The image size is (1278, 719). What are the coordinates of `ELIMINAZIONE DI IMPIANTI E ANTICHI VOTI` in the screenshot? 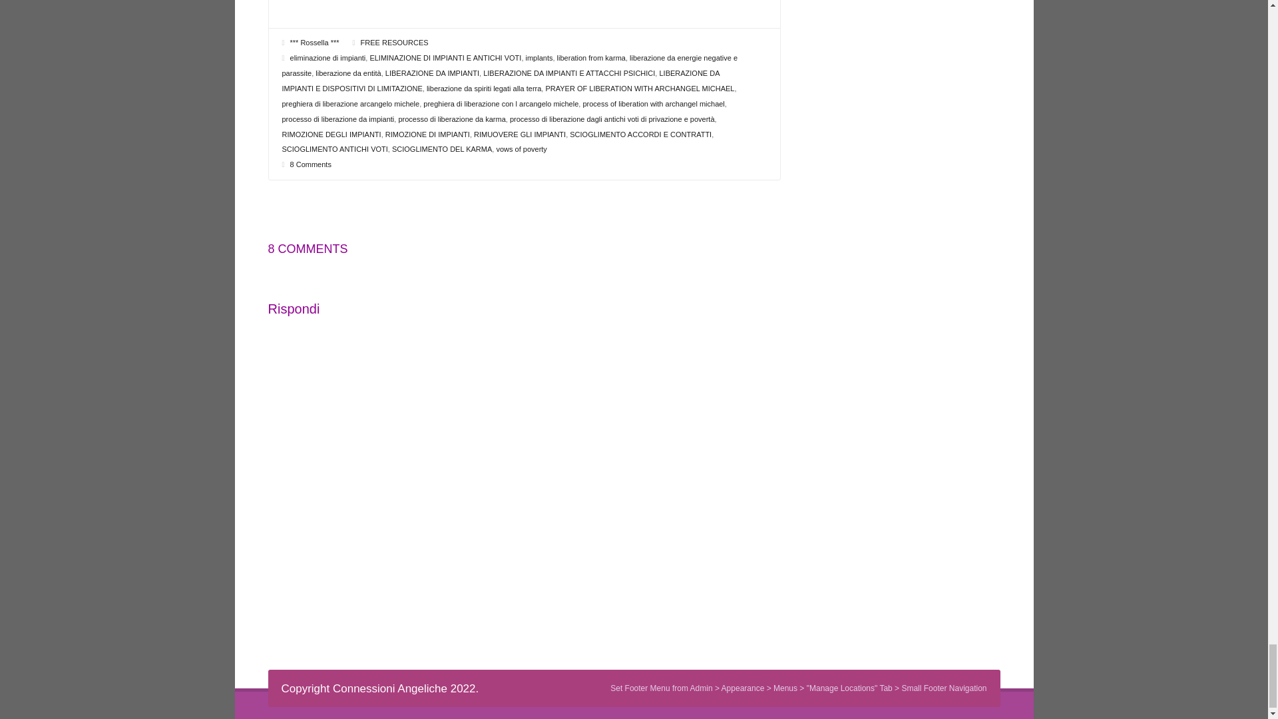 It's located at (445, 57).